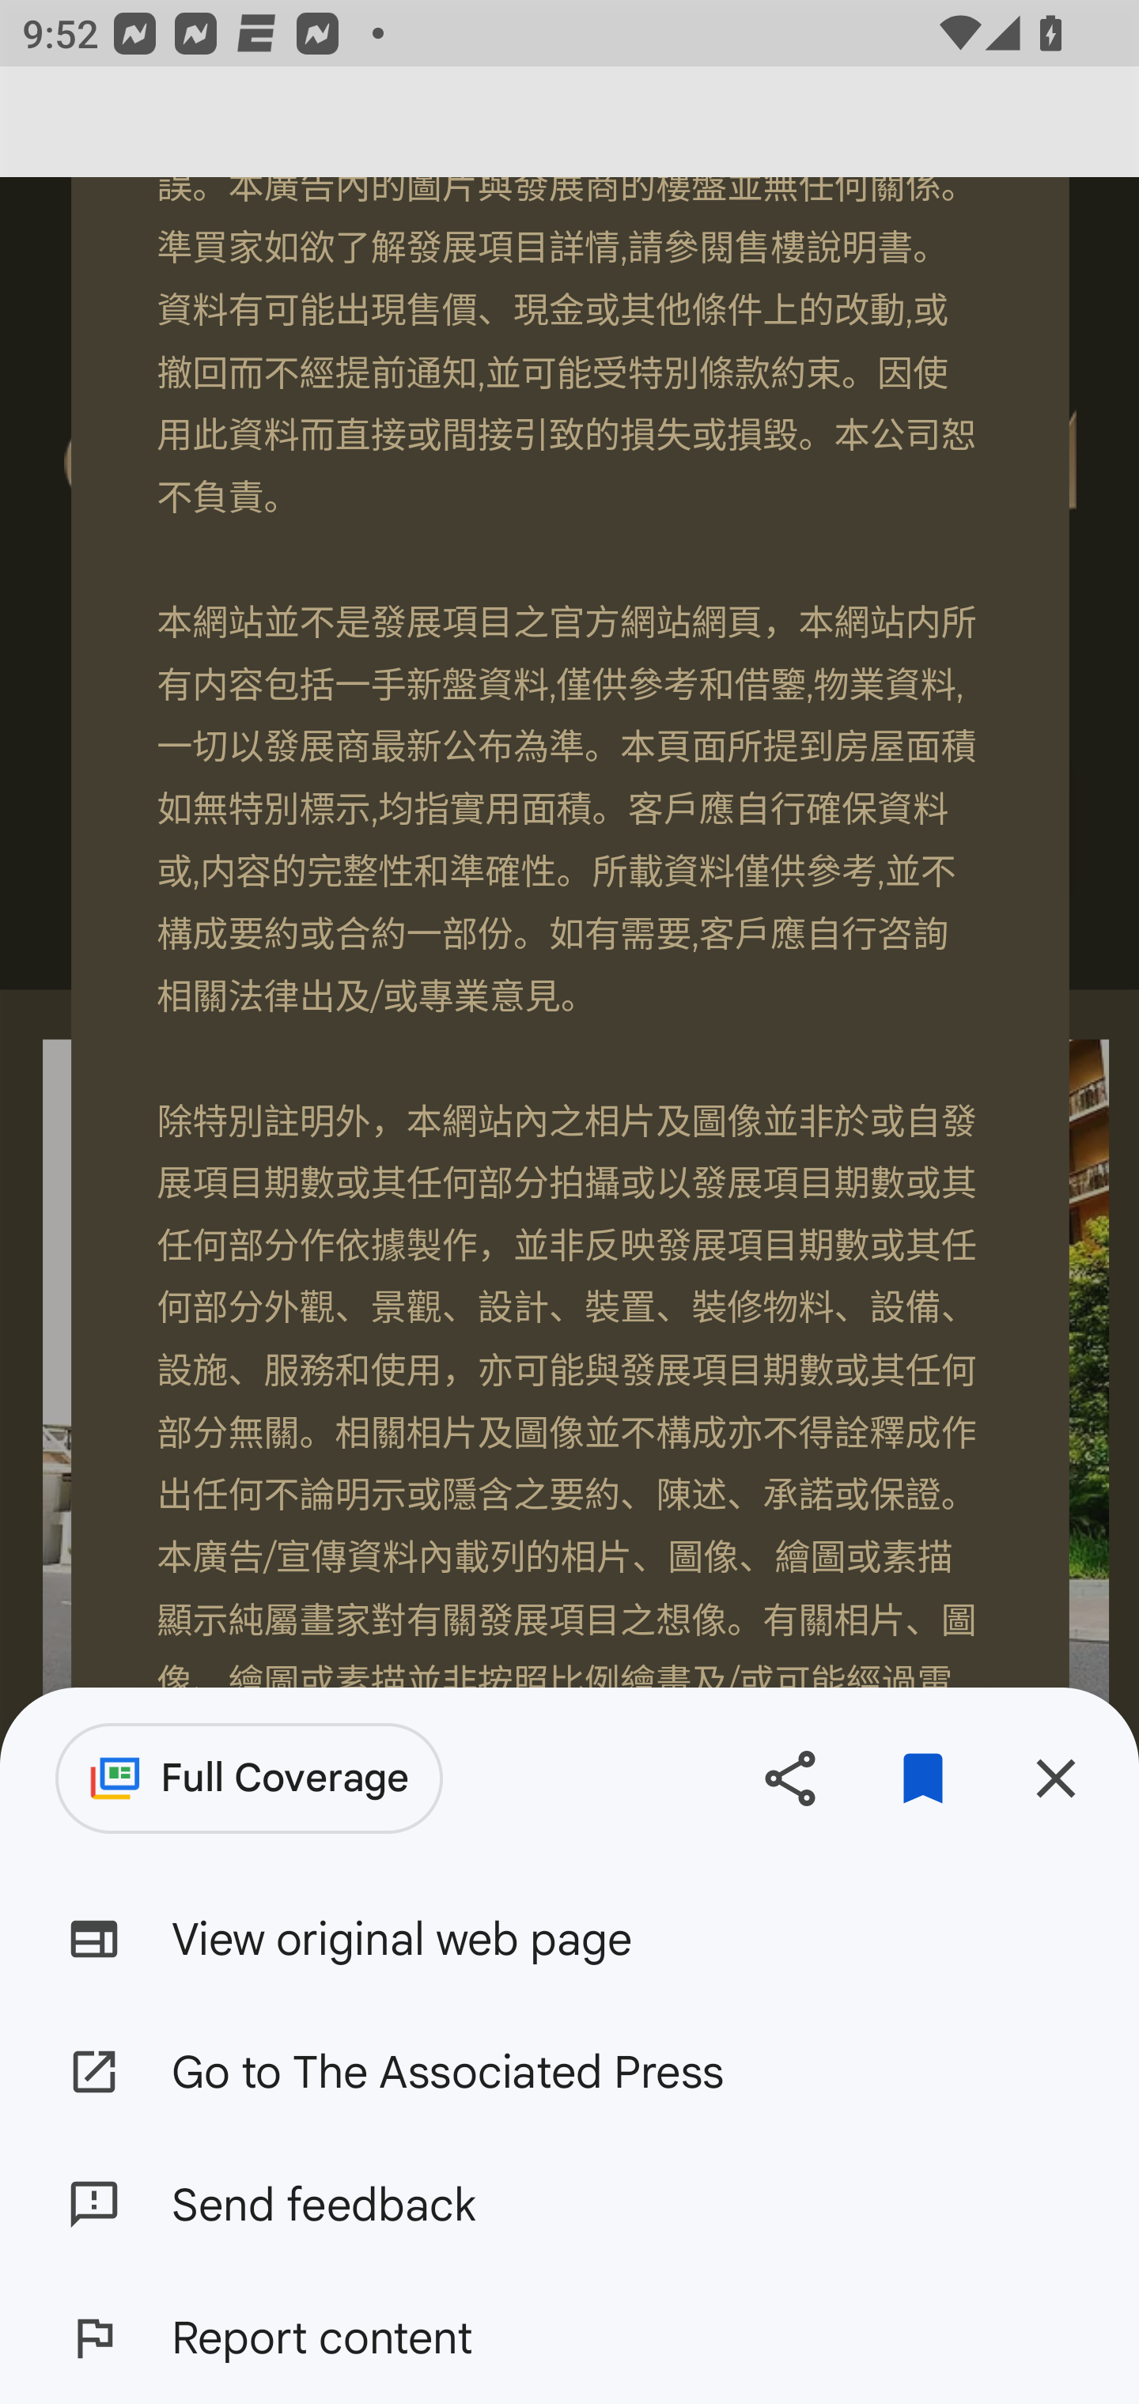  I want to click on Report content, so click(569, 2338).